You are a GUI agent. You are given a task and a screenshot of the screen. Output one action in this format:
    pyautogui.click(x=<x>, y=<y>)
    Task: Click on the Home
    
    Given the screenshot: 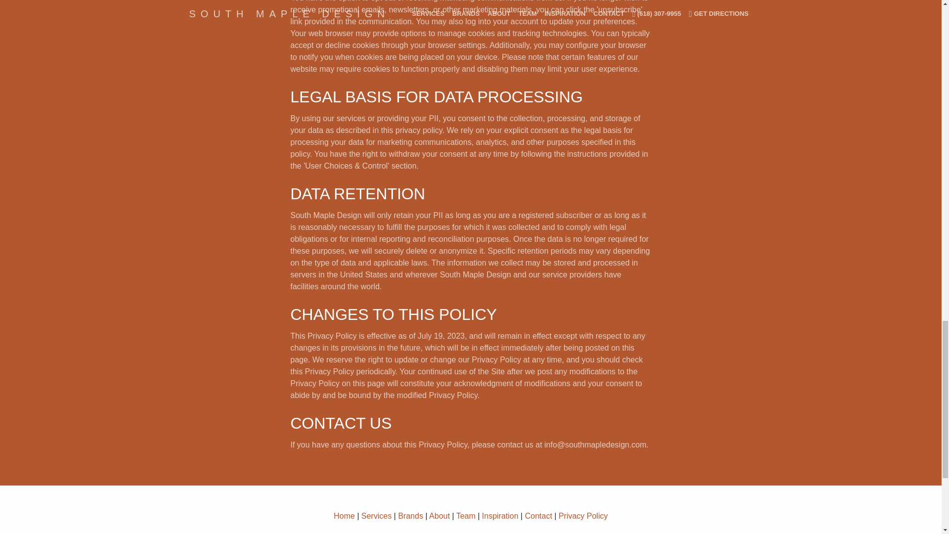 What is the action you would take?
    pyautogui.click(x=344, y=515)
    